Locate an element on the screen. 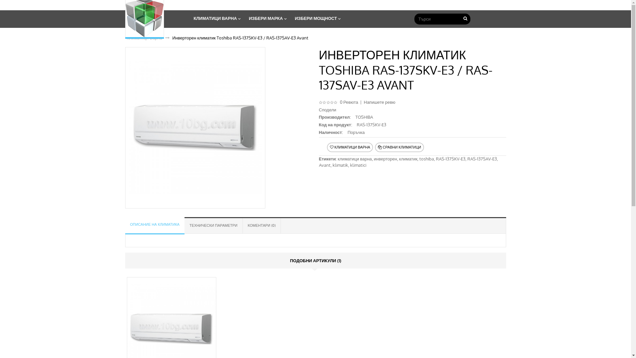 This screenshot has height=358, width=636. toshiba is located at coordinates (427, 159).